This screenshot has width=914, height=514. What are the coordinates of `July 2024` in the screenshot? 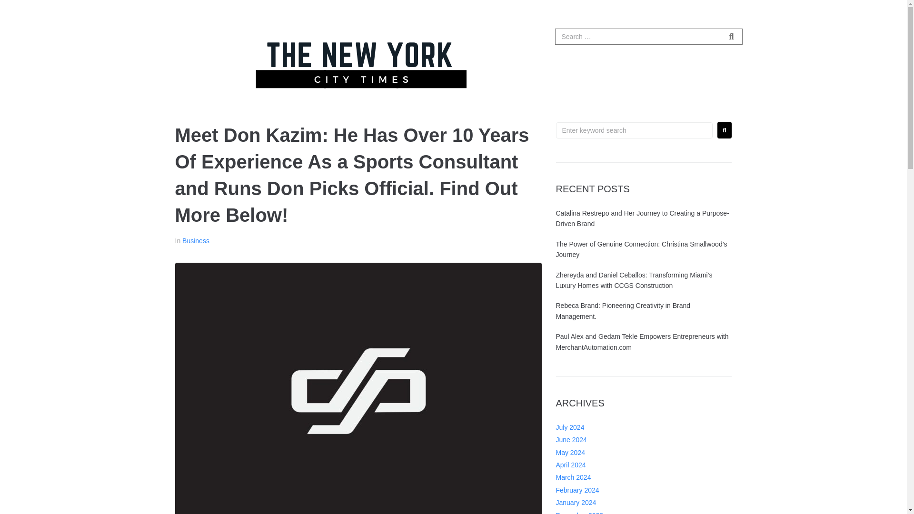 It's located at (570, 427).